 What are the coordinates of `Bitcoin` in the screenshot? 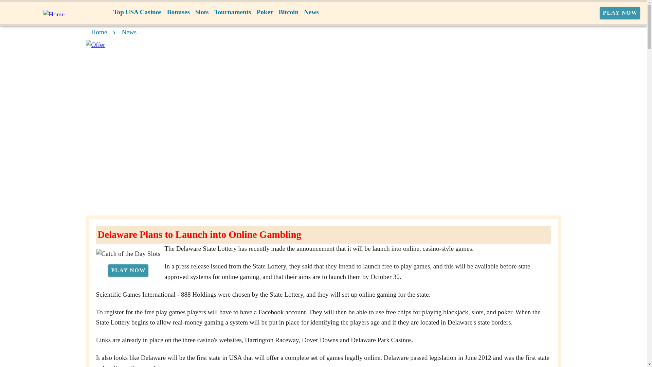 It's located at (289, 12).